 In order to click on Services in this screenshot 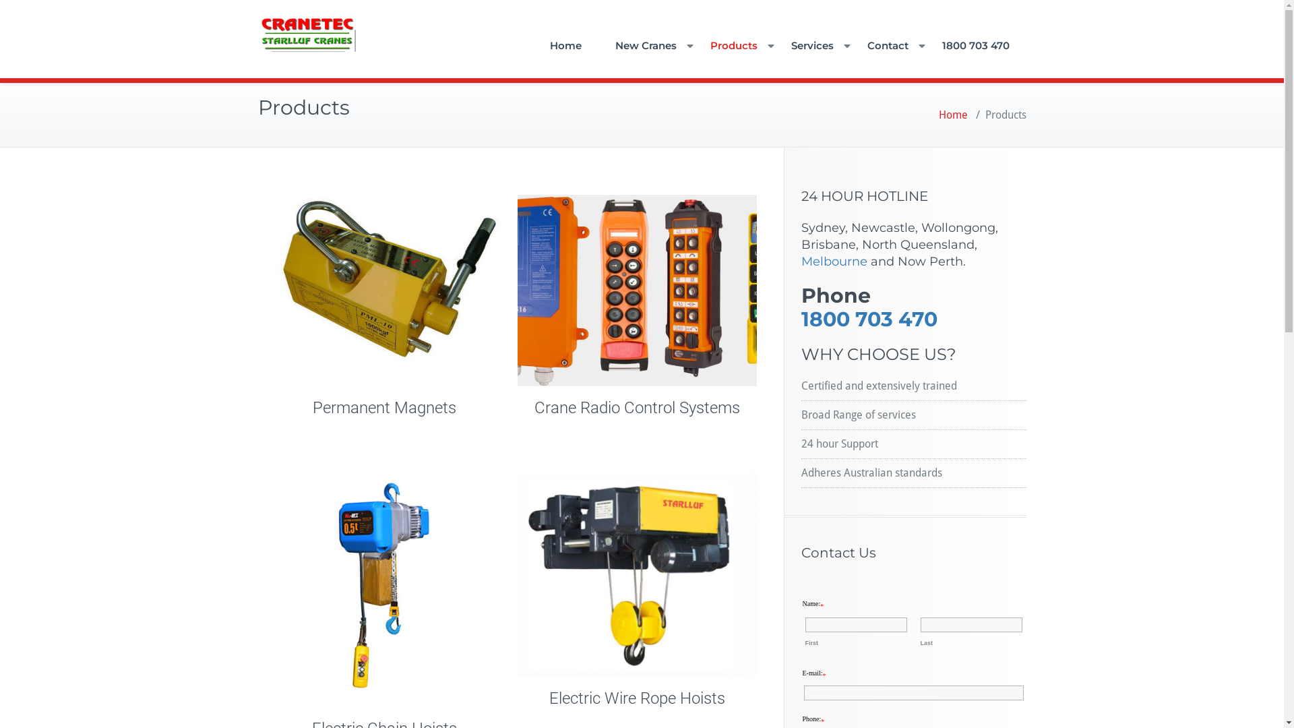, I will do `click(811, 46)`.